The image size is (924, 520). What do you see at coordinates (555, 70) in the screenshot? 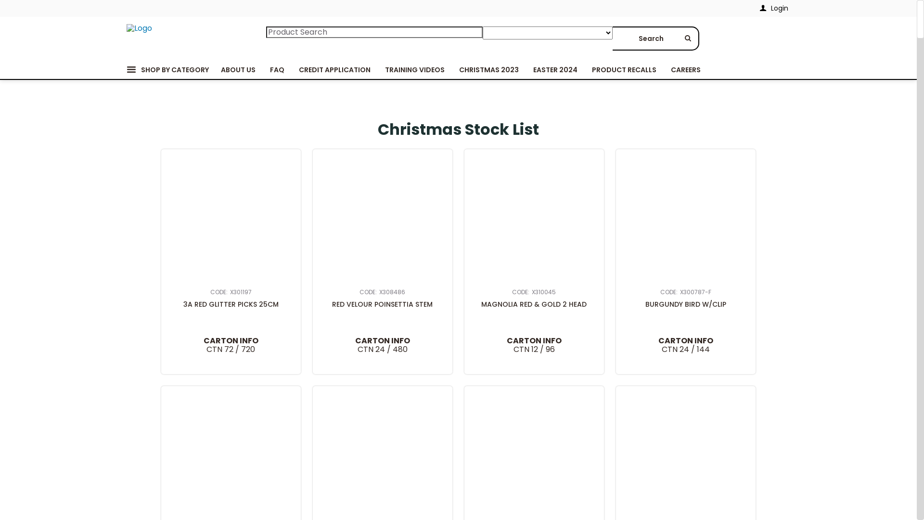
I see `EASTER 2024` at bounding box center [555, 70].